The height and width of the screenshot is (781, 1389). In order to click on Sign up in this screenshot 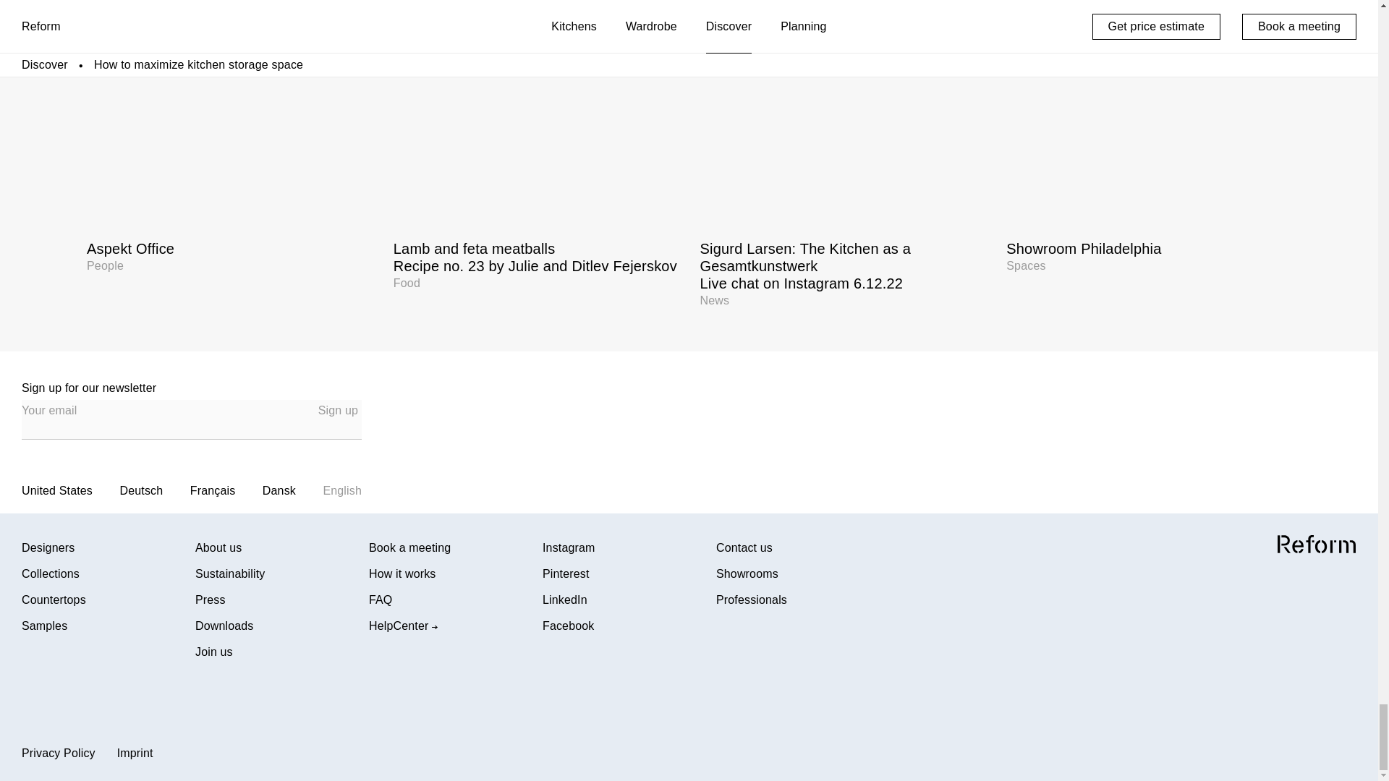, I will do `click(279, 490)`.